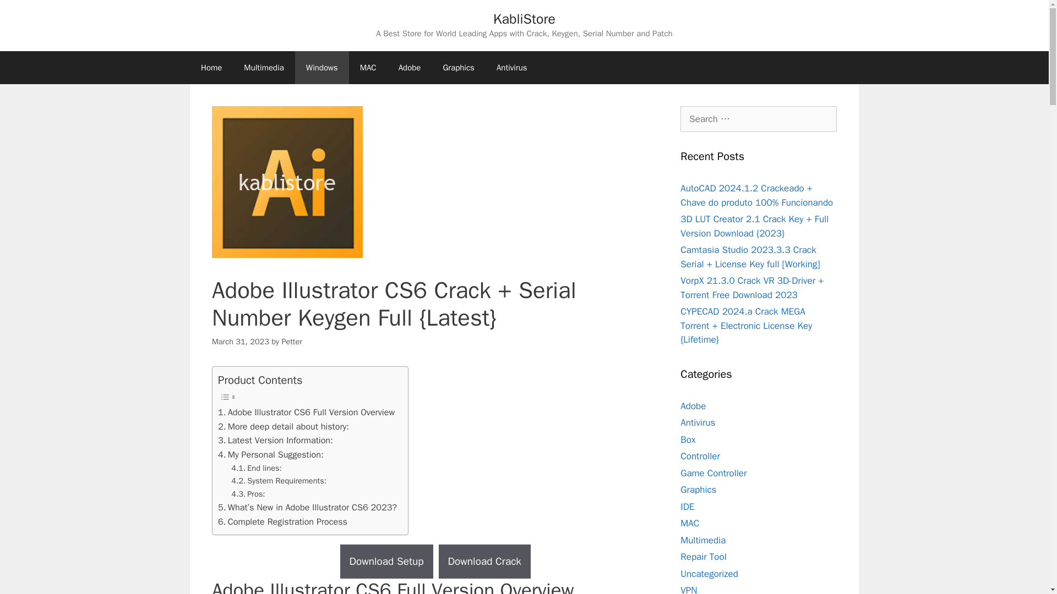 Image resolution: width=1057 pixels, height=594 pixels. Describe the element at coordinates (257, 468) in the screenshot. I see `End lines:` at that location.